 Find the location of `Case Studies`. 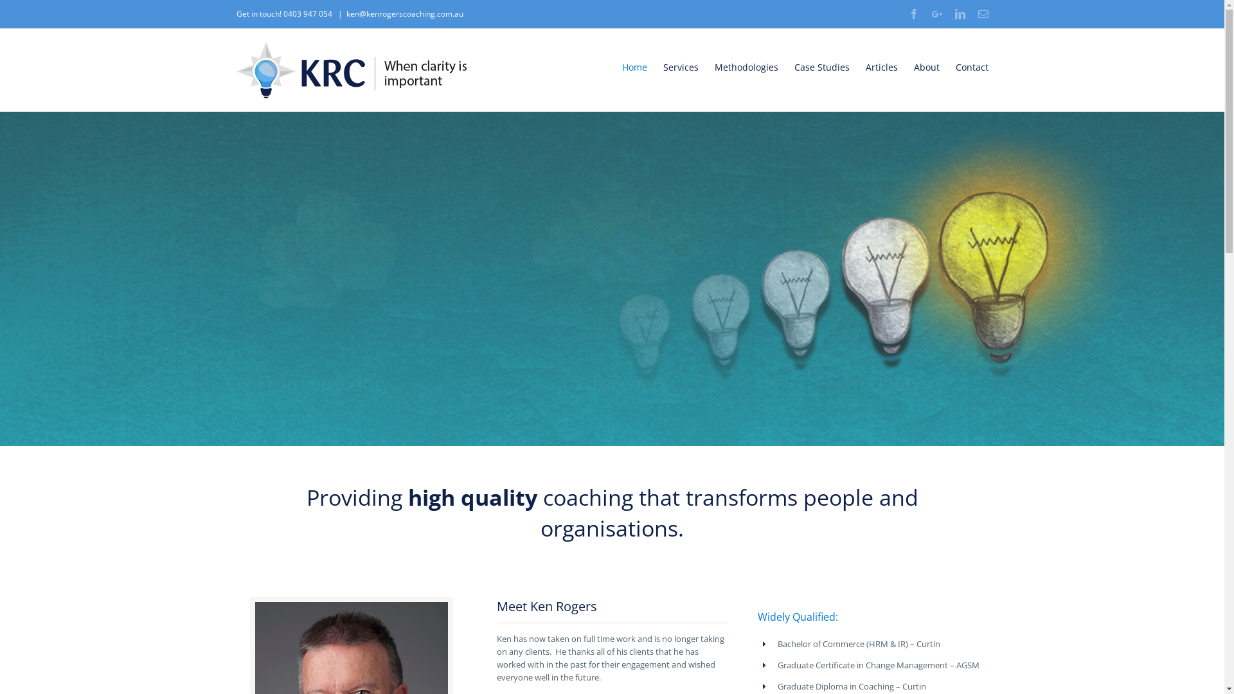

Case Studies is located at coordinates (822, 67).